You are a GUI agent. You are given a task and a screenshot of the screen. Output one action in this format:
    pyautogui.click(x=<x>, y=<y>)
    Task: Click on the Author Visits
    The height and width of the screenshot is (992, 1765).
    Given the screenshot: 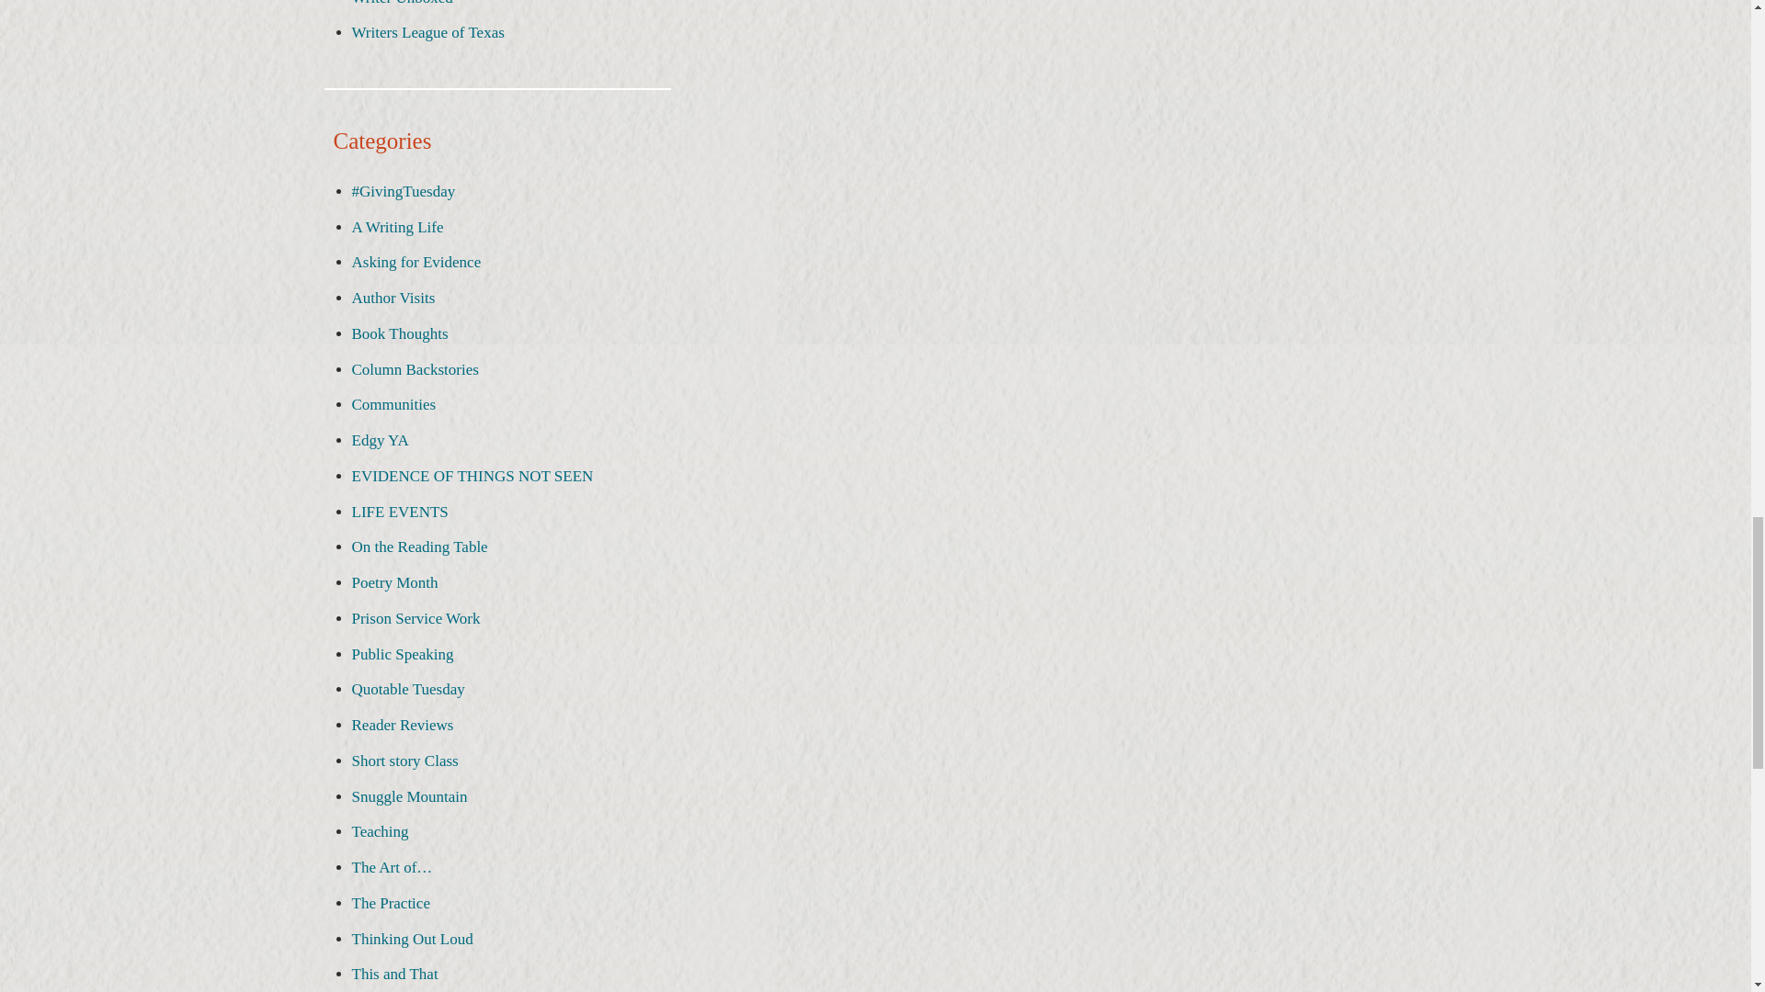 What is the action you would take?
    pyautogui.click(x=393, y=298)
    